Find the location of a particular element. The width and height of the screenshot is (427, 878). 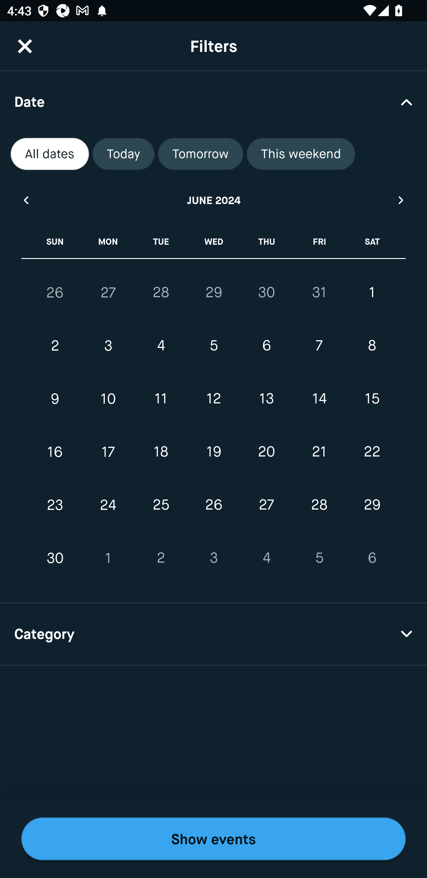

17 is located at coordinates (108, 451).